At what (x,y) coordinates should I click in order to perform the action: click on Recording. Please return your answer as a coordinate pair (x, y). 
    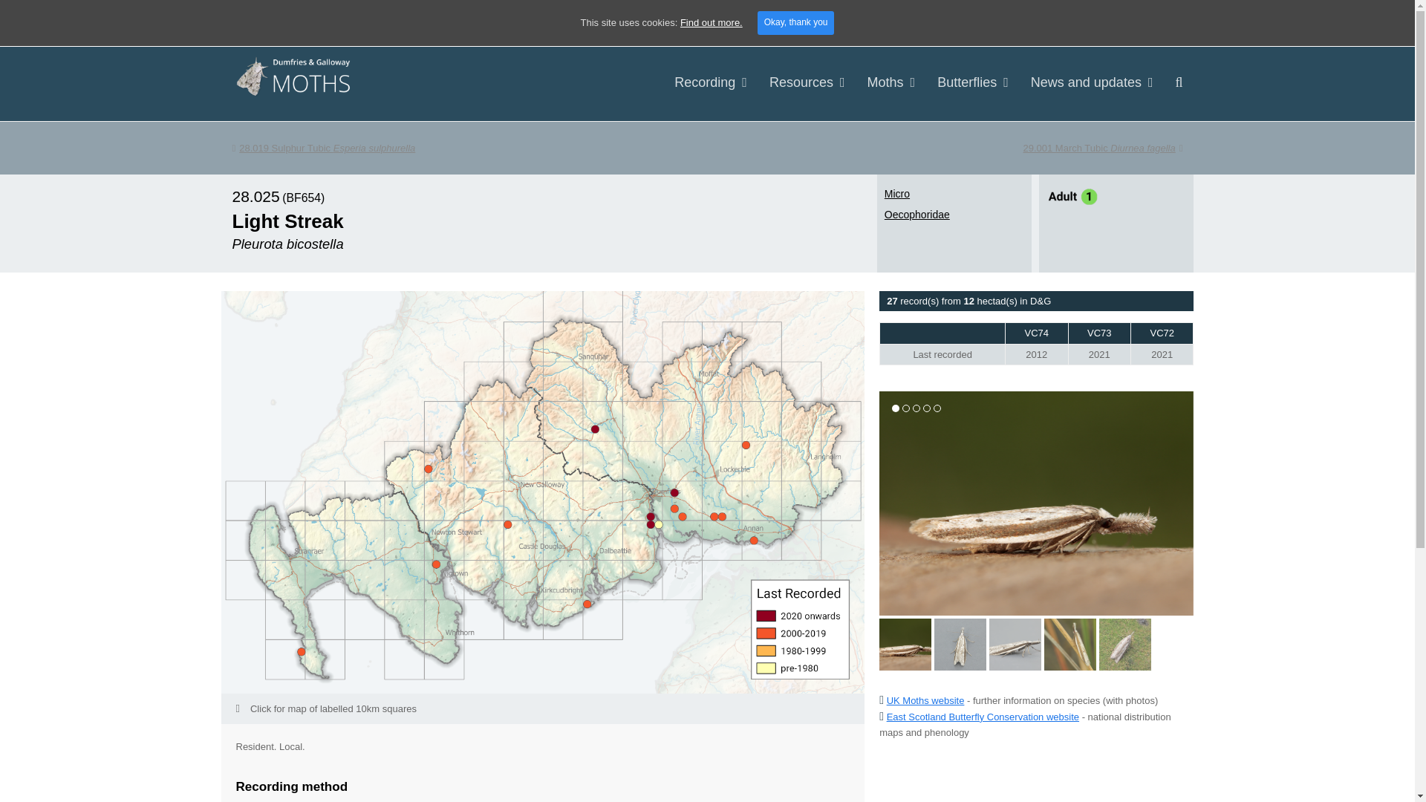
    Looking at the image, I should click on (710, 83).